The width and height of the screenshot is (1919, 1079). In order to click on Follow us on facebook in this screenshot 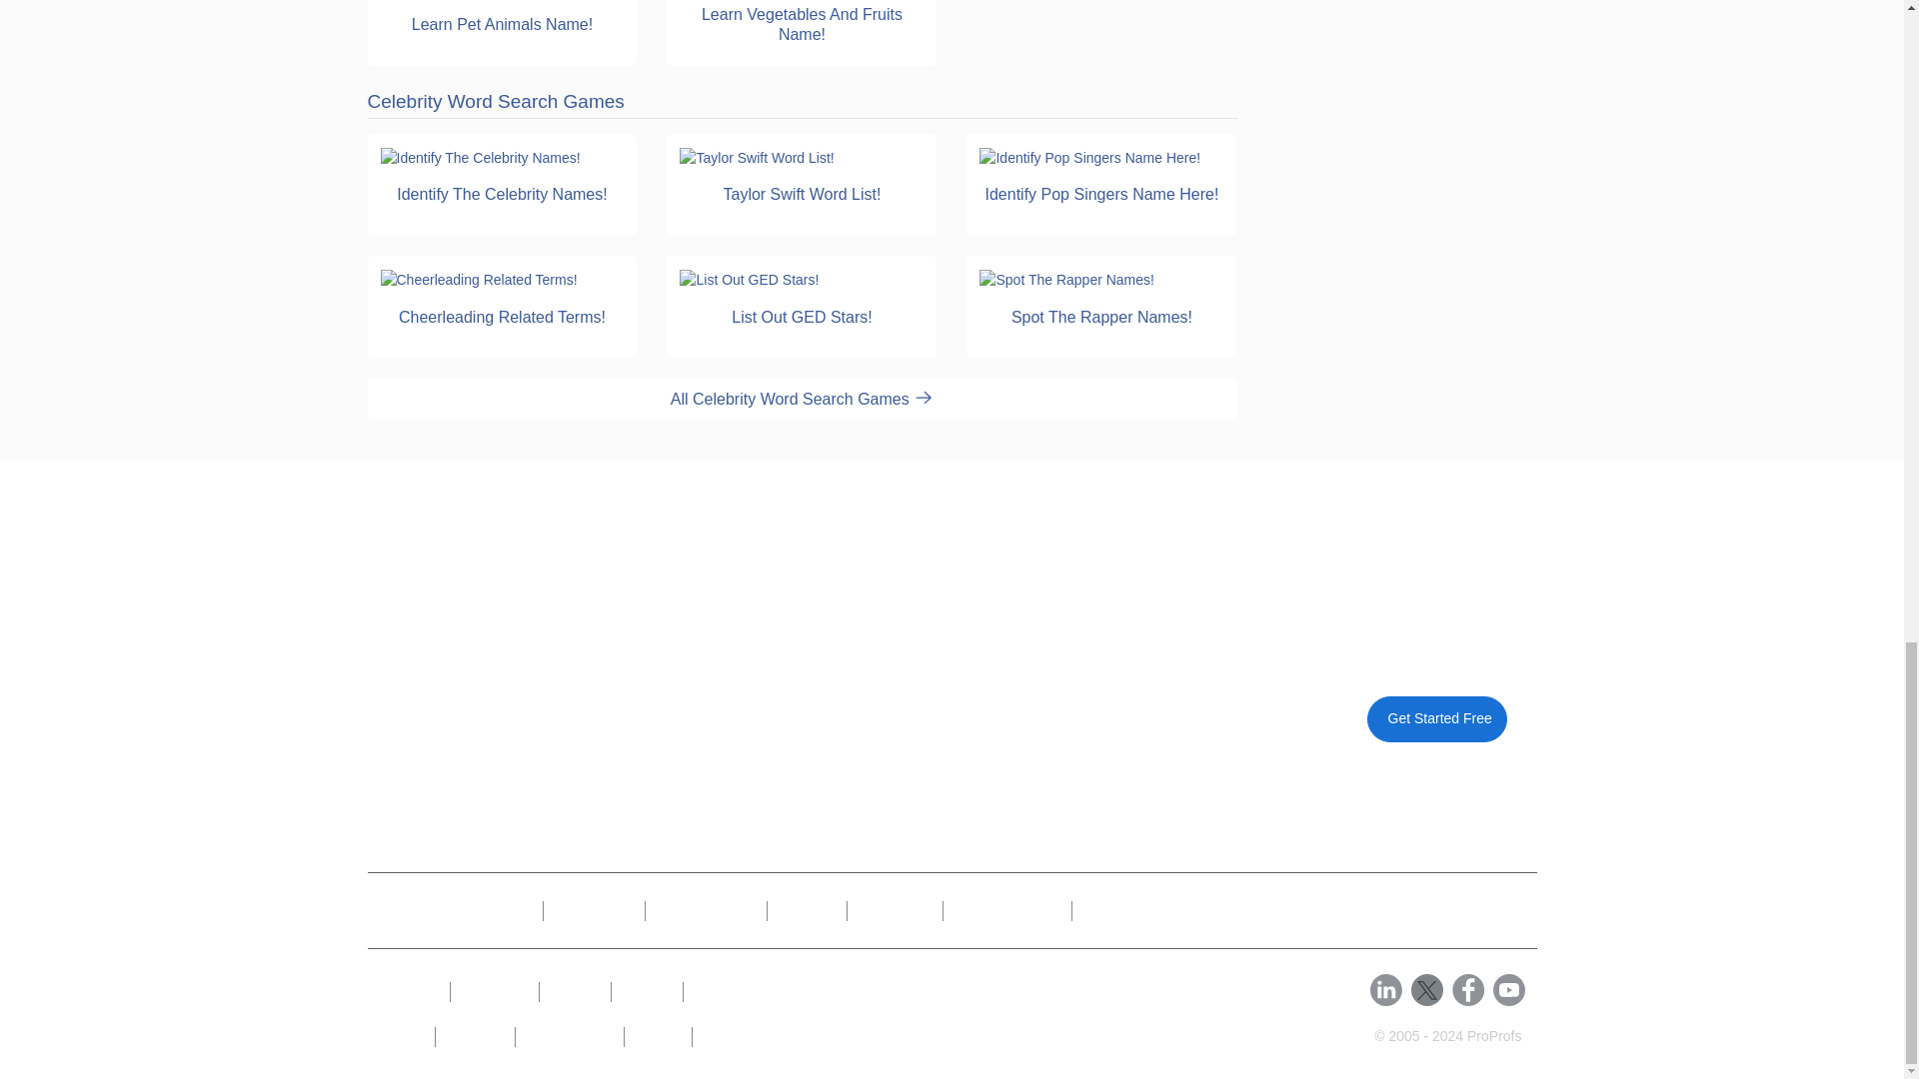, I will do `click(1469, 989)`.